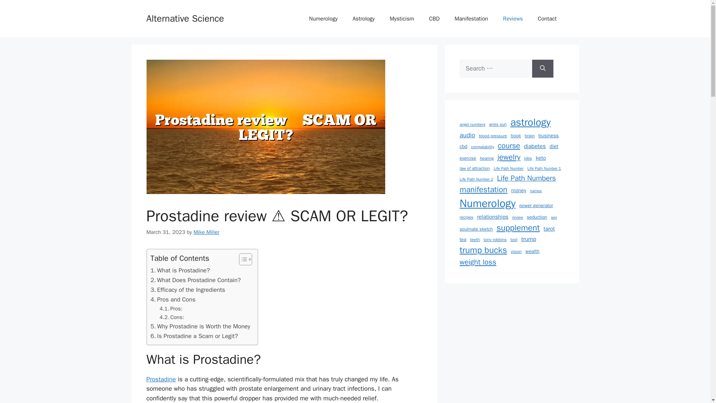  Describe the element at coordinates (185, 18) in the screenshot. I see `Alternative Science` at that location.